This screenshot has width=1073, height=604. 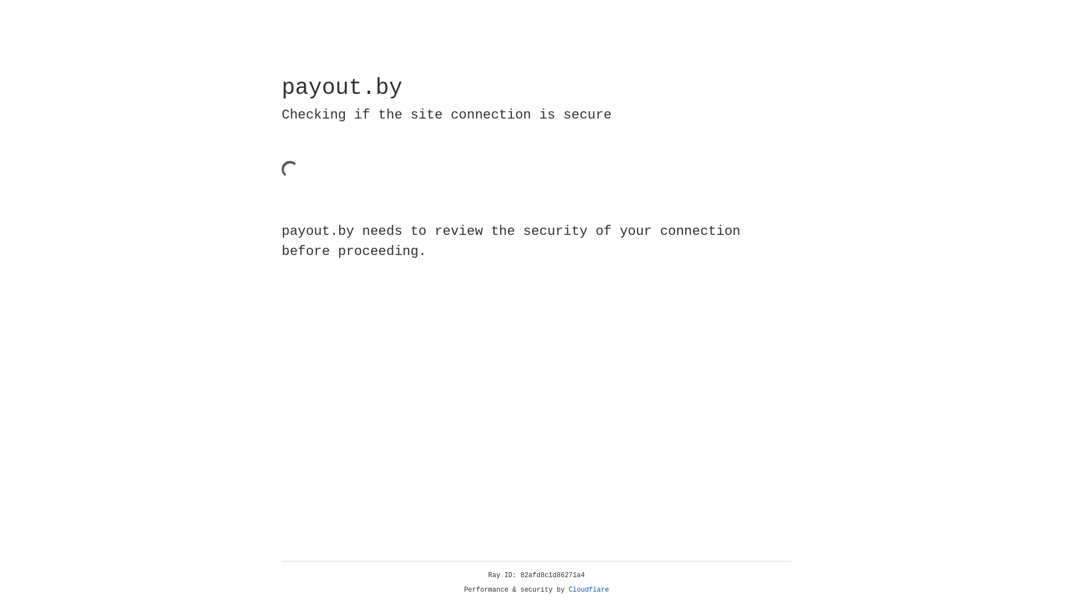 I want to click on Cloudflare, so click(x=589, y=590).